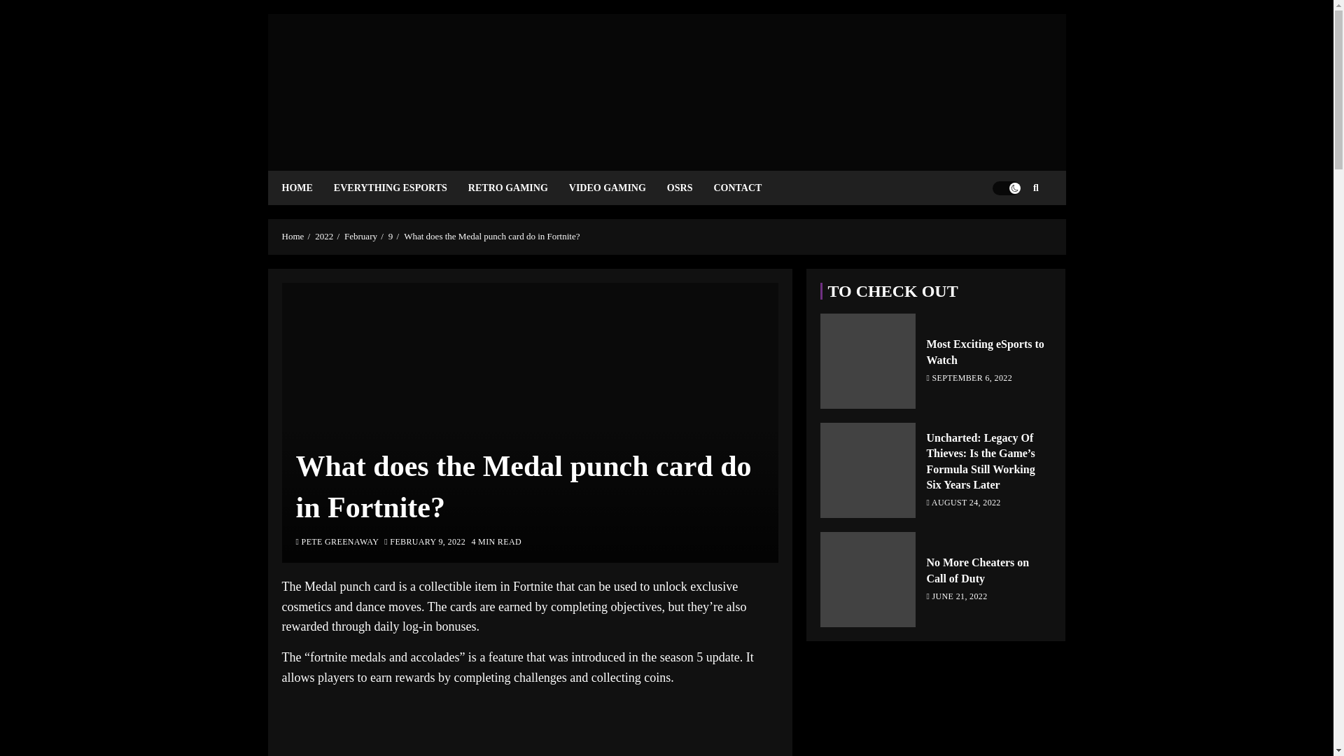 This screenshot has width=1344, height=756. Describe the element at coordinates (690, 188) in the screenshot. I see `OSRS` at that location.